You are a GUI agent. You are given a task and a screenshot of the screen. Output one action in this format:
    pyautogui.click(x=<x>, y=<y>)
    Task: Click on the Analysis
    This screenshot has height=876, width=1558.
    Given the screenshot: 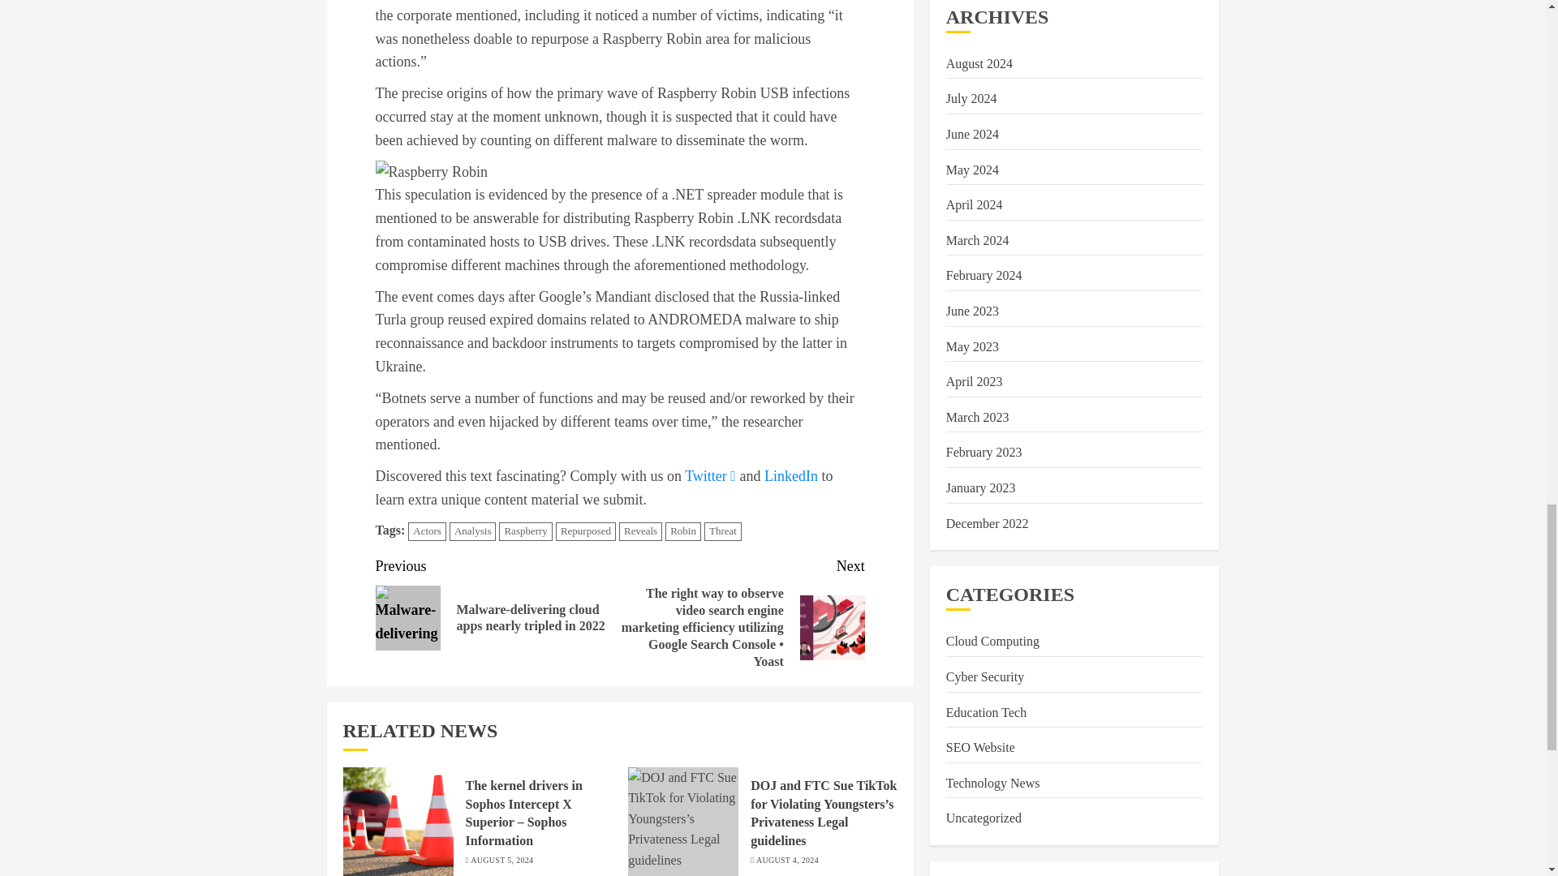 What is the action you would take?
    pyautogui.click(x=473, y=531)
    